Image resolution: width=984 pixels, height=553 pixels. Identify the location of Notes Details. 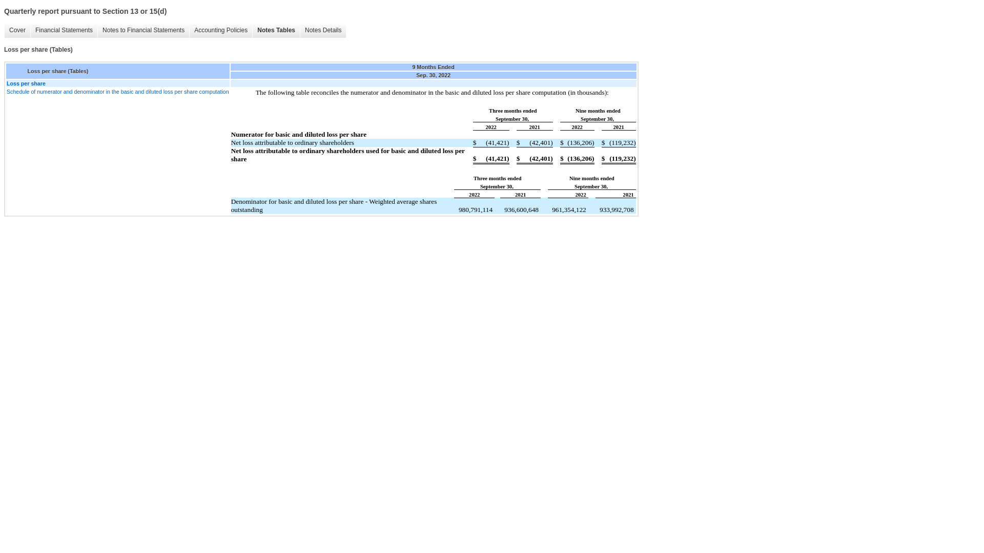
(323, 30).